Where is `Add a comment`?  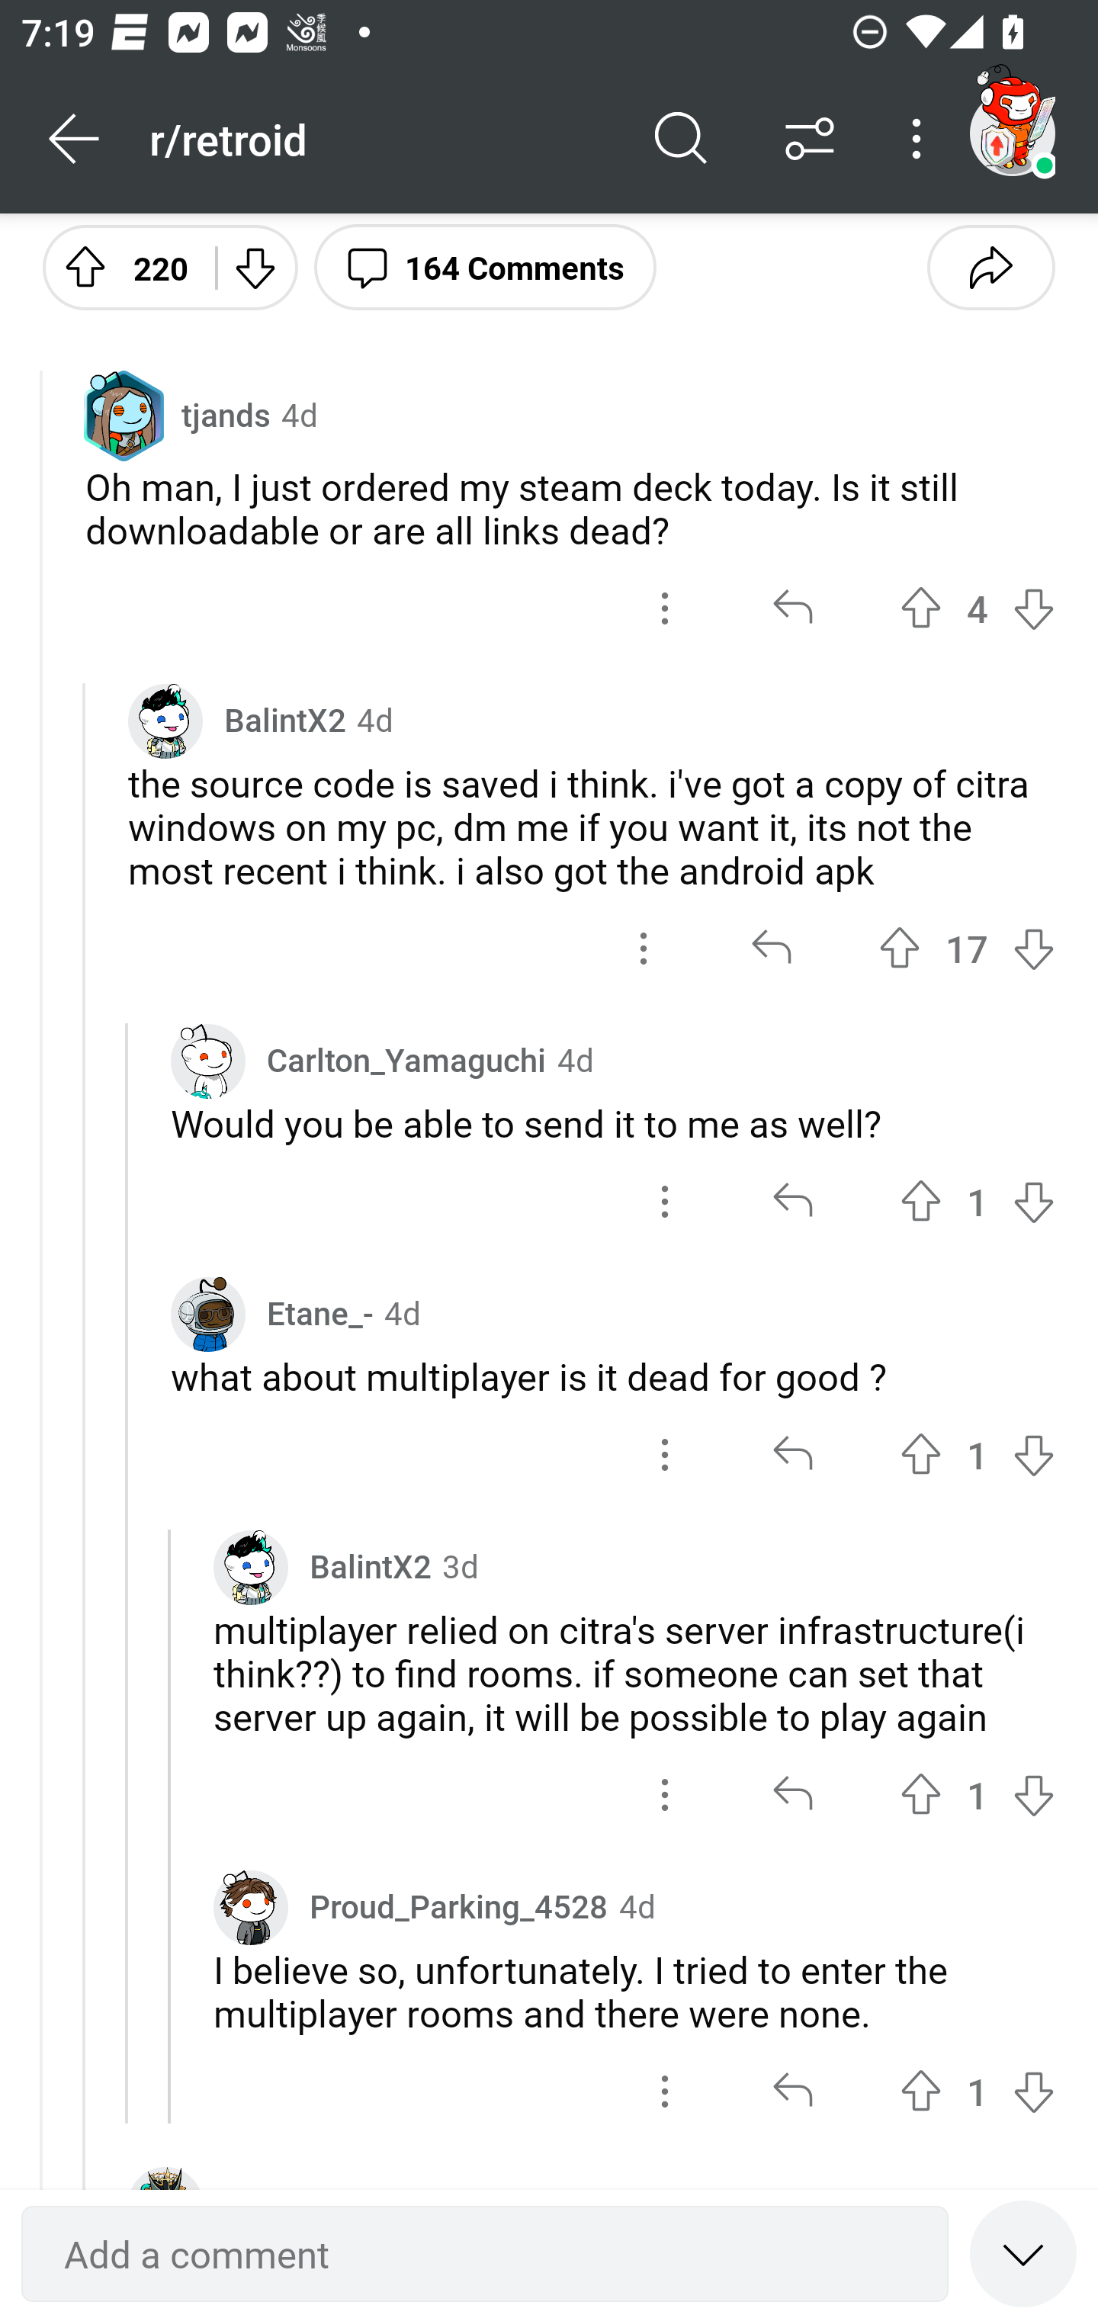 Add a comment is located at coordinates (485, 2254).